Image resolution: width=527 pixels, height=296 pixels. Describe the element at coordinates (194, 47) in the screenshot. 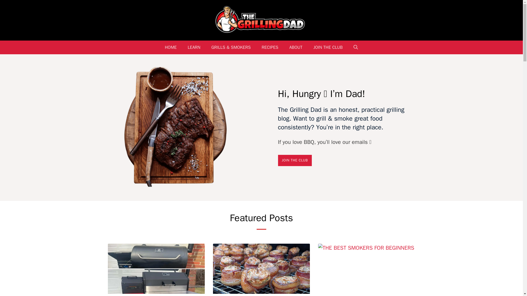

I see `LEARN` at that location.